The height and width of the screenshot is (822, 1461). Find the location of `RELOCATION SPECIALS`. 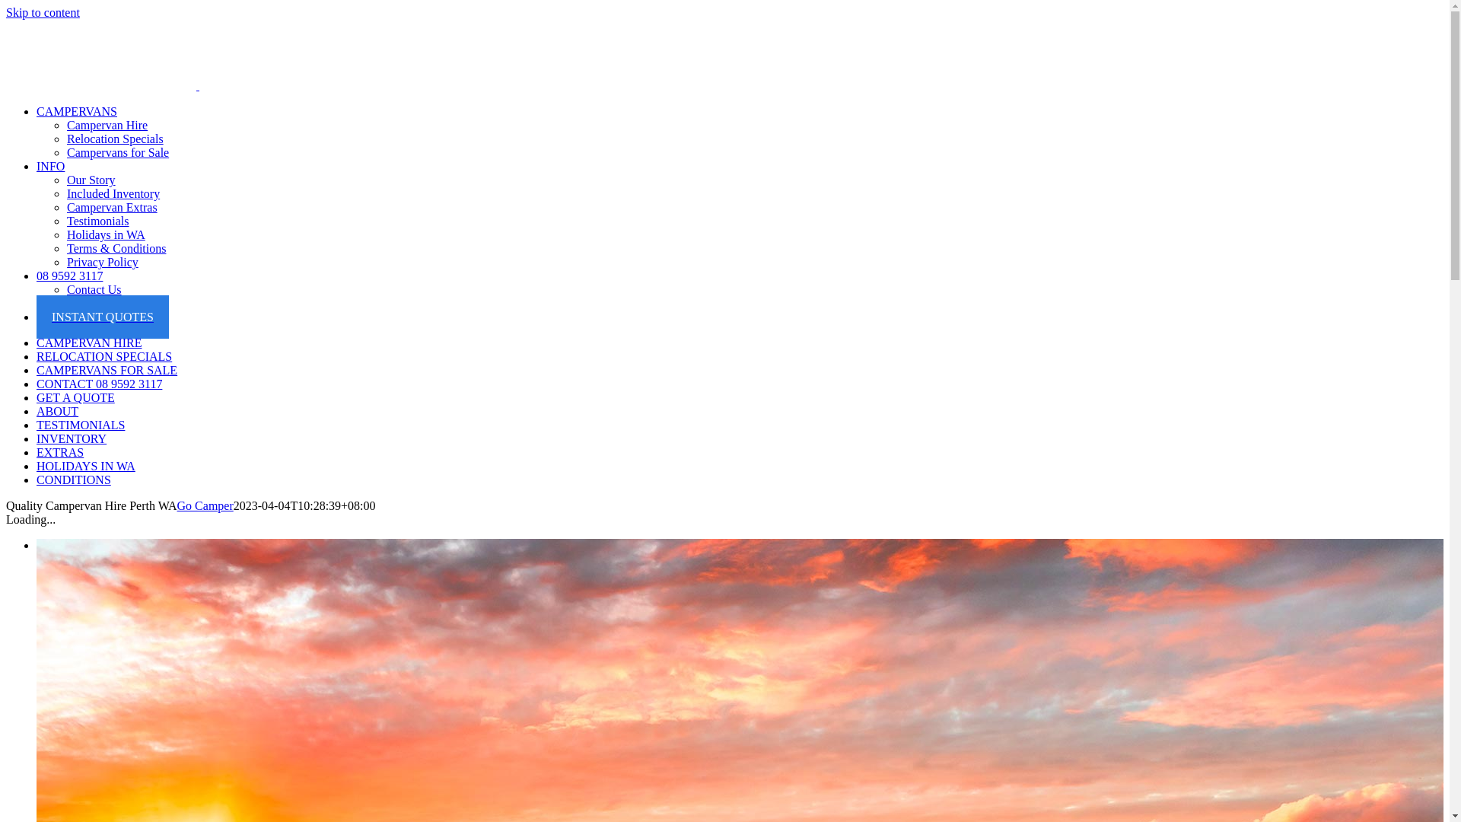

RELOCATION SPECIALS is located at coordinates (104, 356).